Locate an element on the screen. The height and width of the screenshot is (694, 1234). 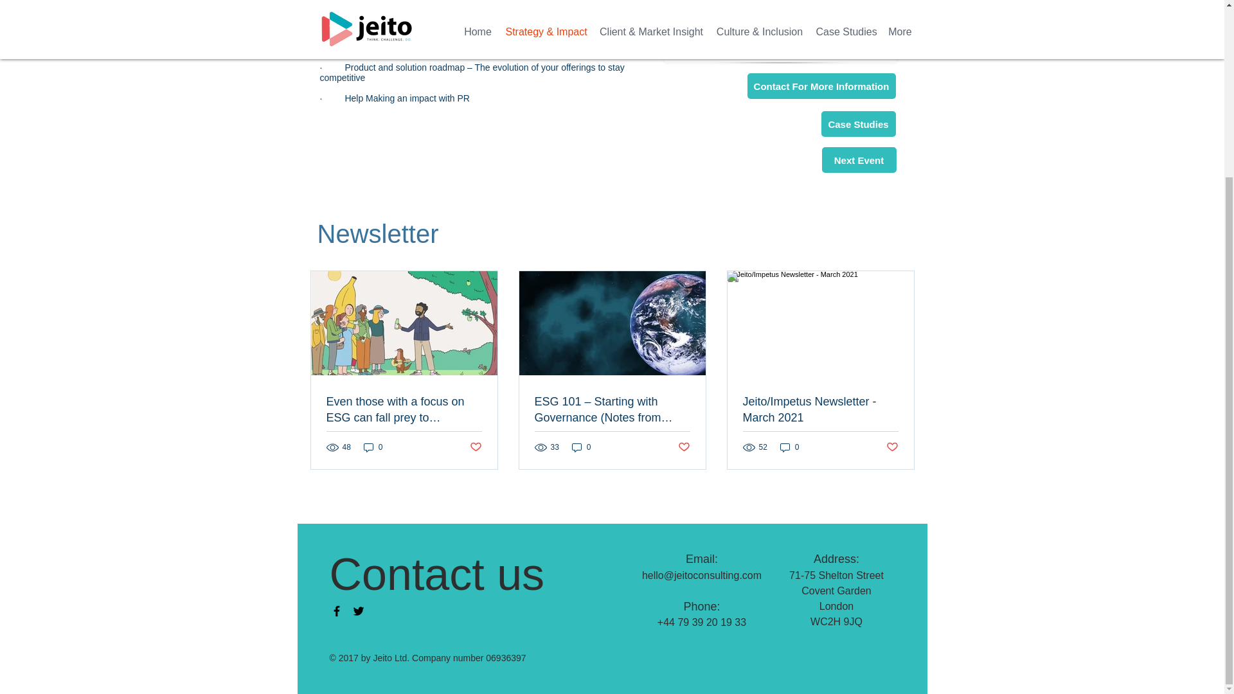
Post not marked as liked is located at coordinates (684, 447).